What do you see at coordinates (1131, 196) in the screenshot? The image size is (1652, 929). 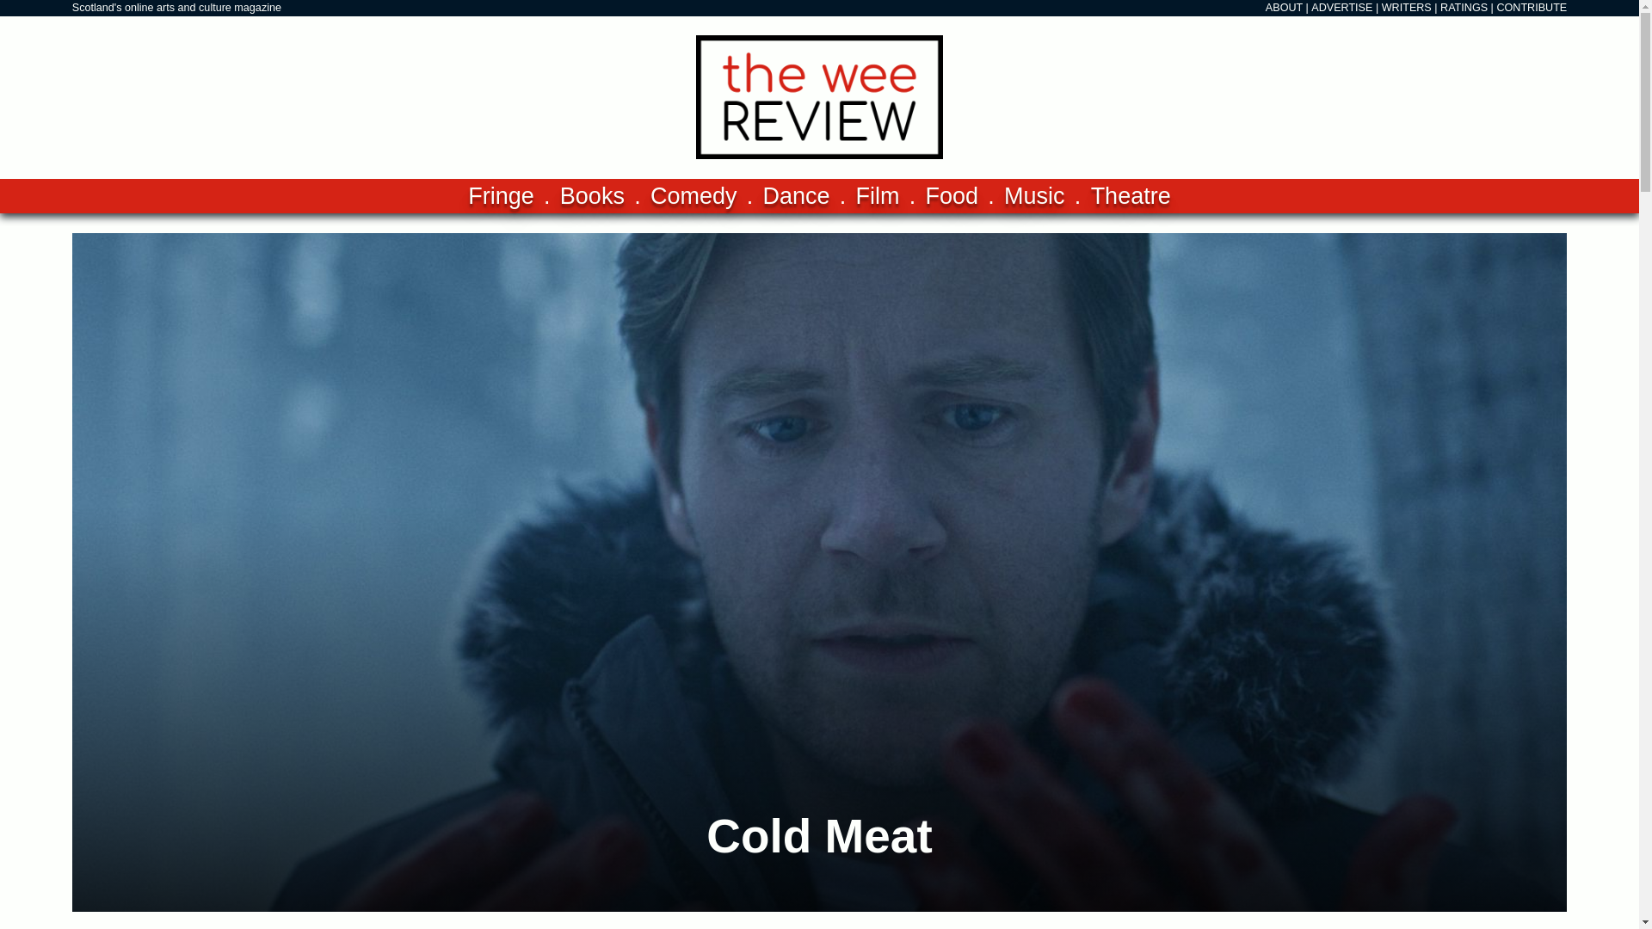 I see `Theatre` at bounding box center [1131, 196].